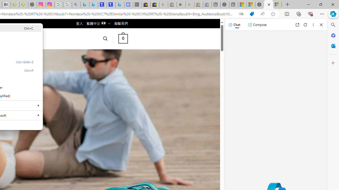  I want to click on Microsoft Bing Travel - Shangri-La Hotel Bangkok, so click(120, 5).